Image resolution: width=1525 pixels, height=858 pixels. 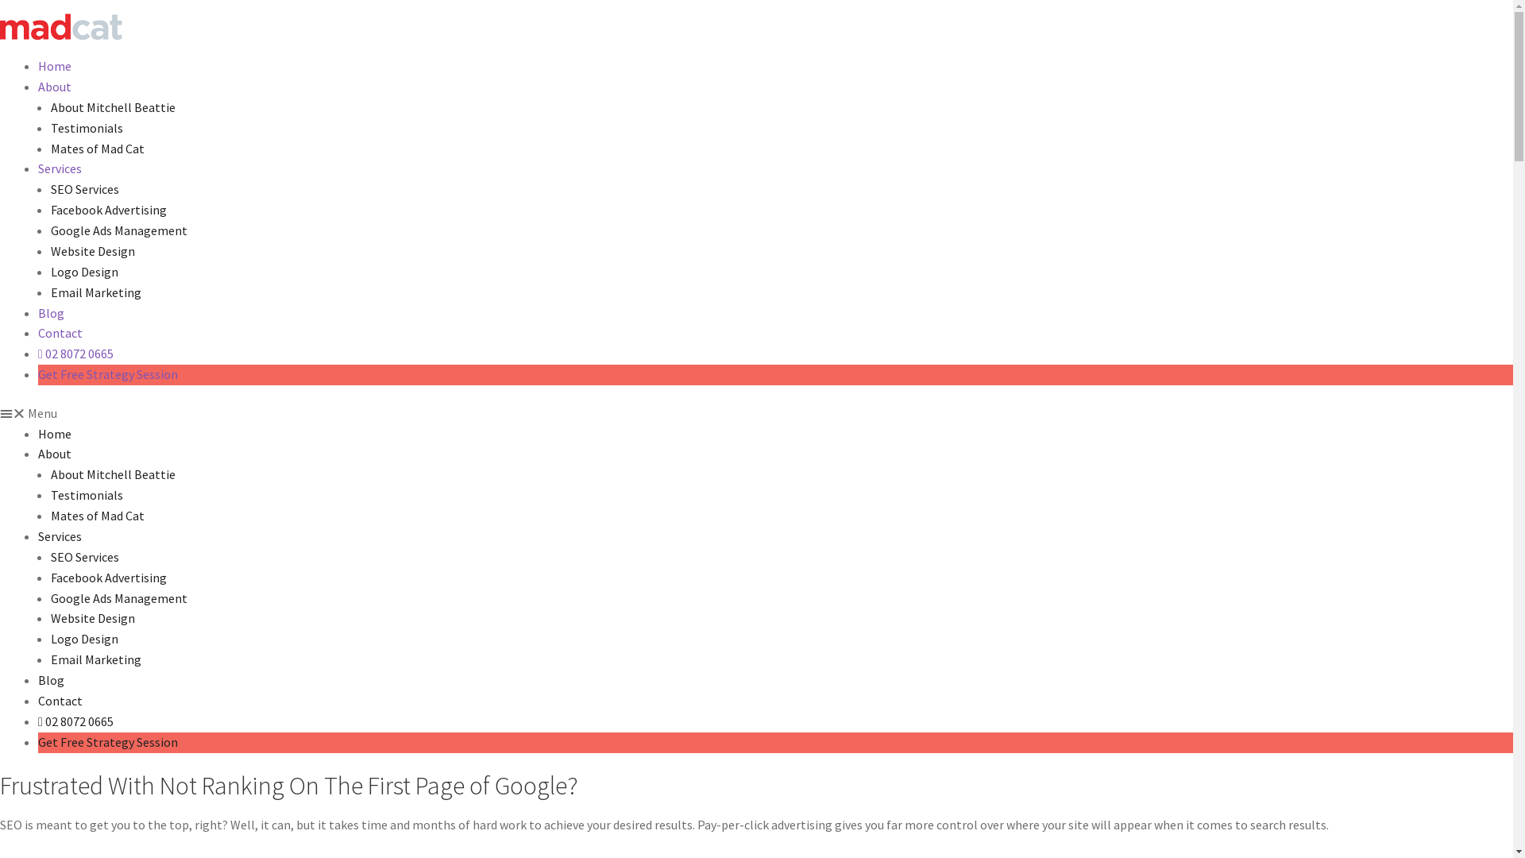 What do you see at coordinates (85, 189) in the screenshot?
I see `SEO Services` at bounding box center [85, 189].